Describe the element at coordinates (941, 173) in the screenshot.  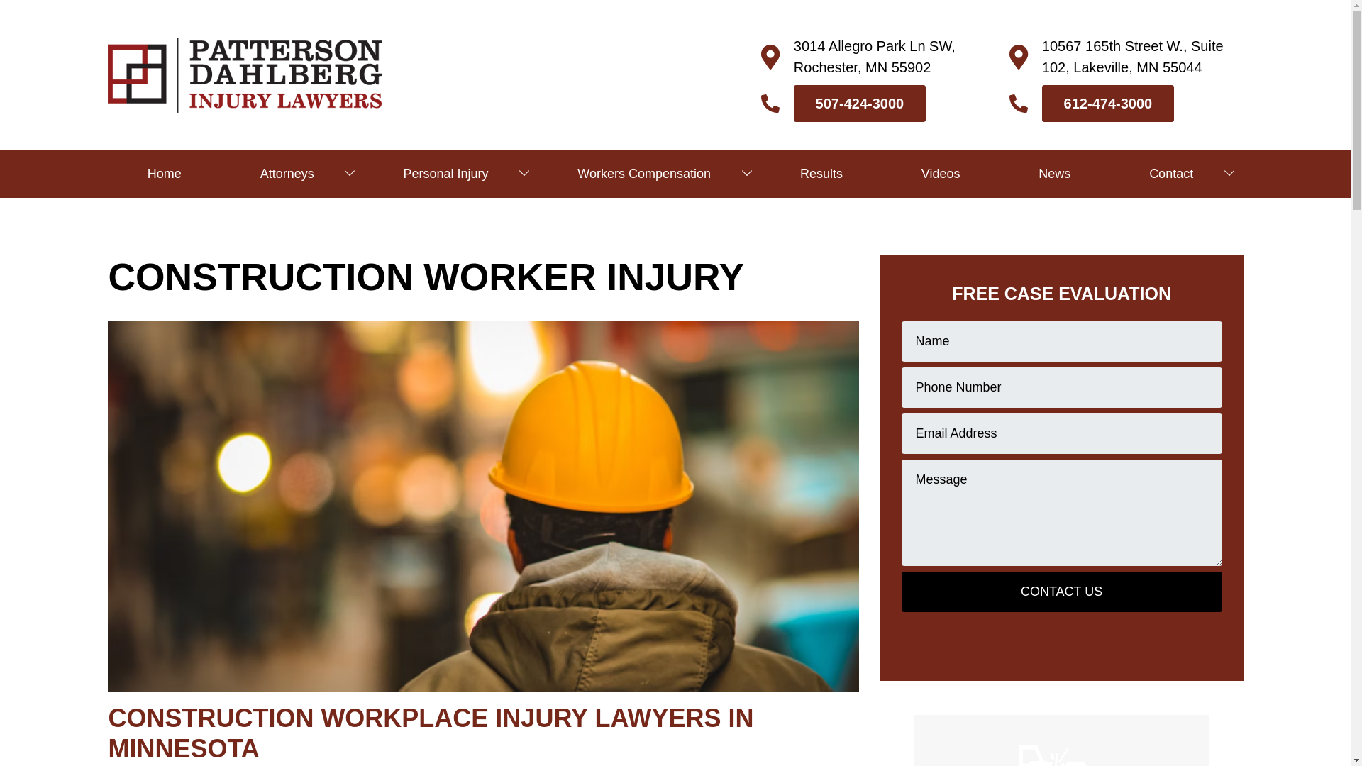
I see `Videos` at that location.